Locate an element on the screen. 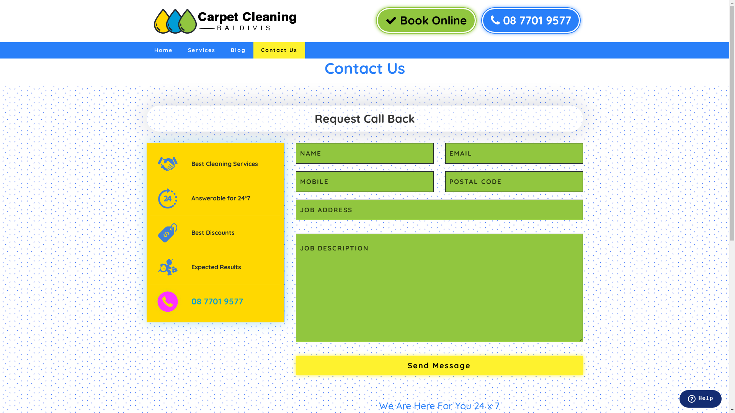  Book Online is located at coordinates (426, 21).